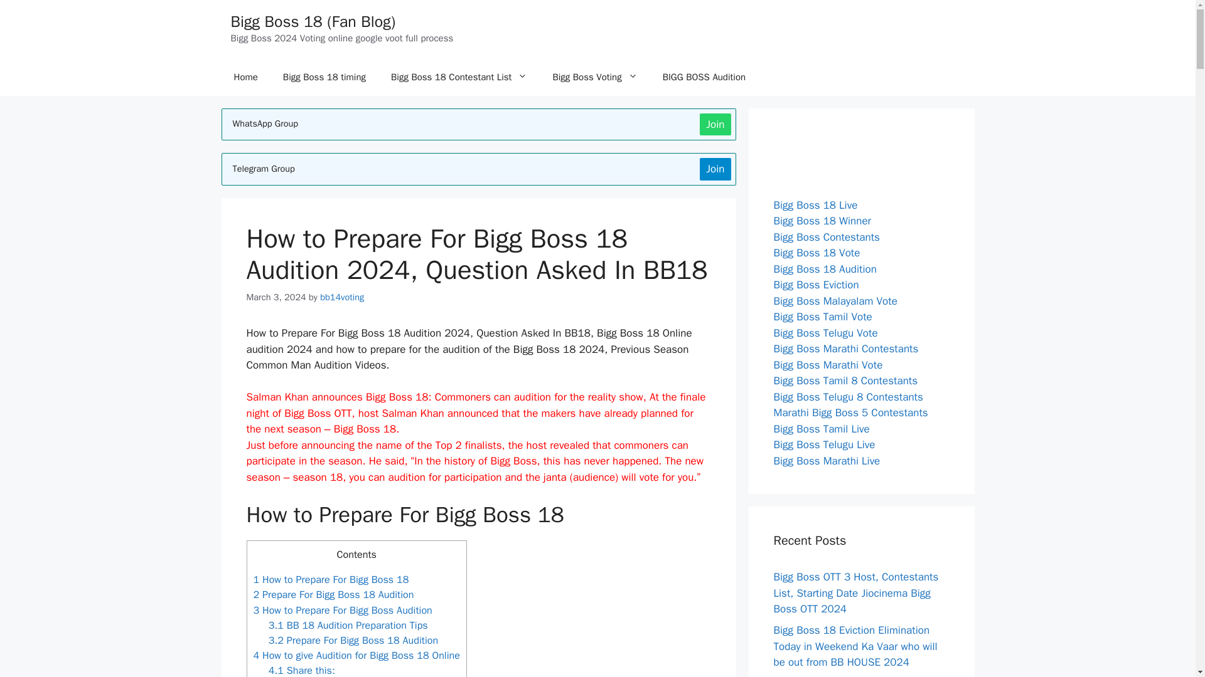 The height and width of the screenshot is (677, 1205). What do you see at coordinates (704, 76) in the screenshot?
I see `BIGG BOSS Audition` at bounding box center [704, 76].